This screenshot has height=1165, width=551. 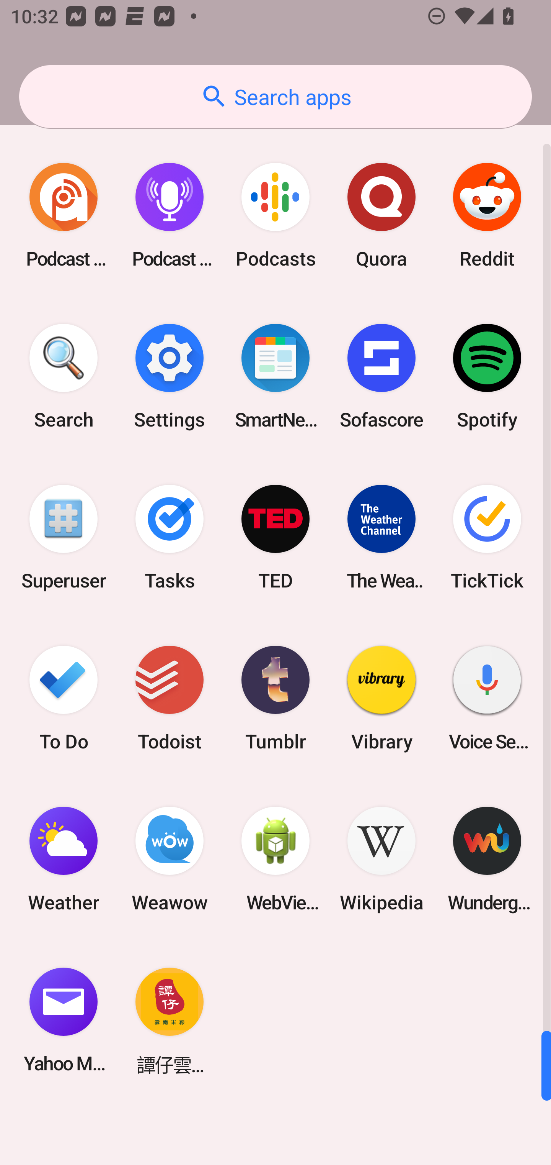 I want to click on TickTick, so click(x=487, y=537).